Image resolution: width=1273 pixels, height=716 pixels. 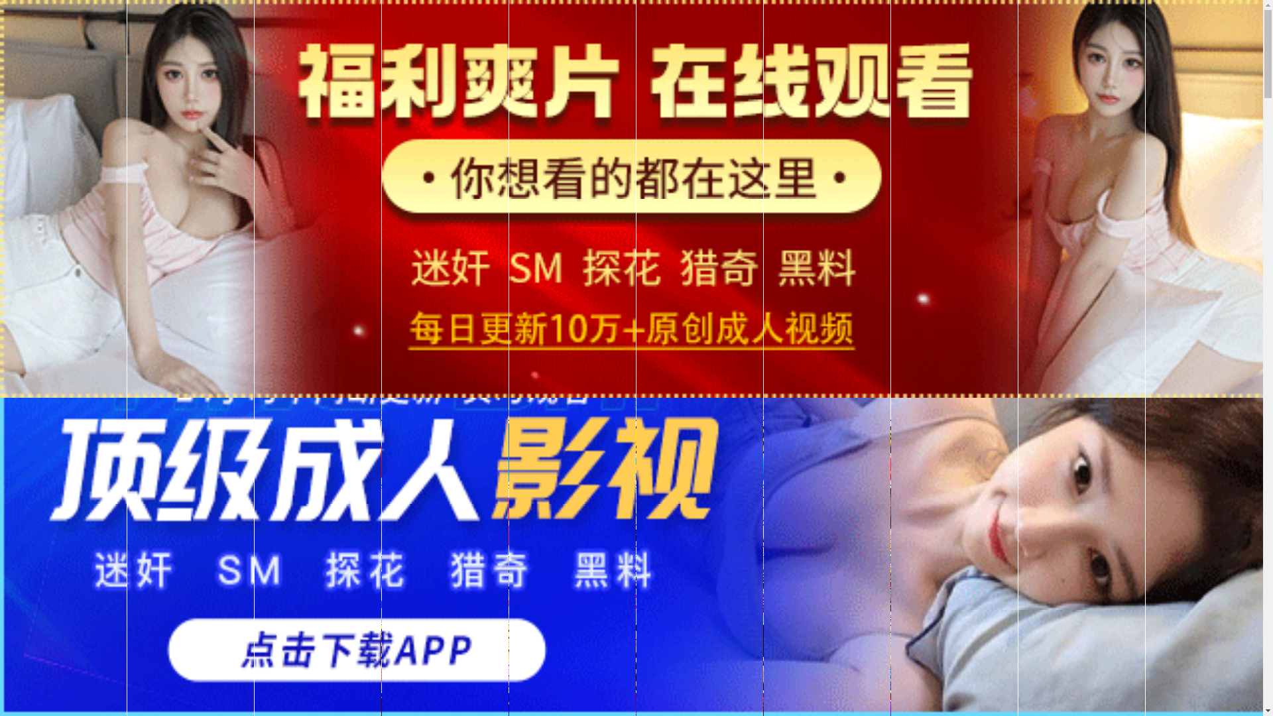 I want to click on |, so click(x=1245, y=412).